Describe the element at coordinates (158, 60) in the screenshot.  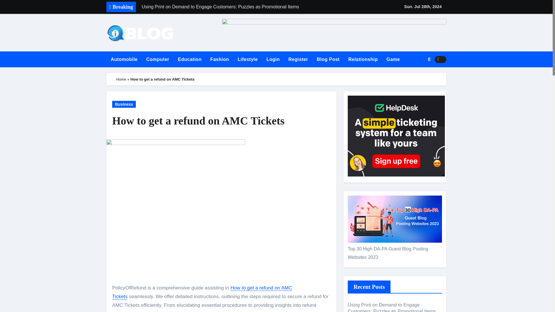
I see `Computer` at that location.